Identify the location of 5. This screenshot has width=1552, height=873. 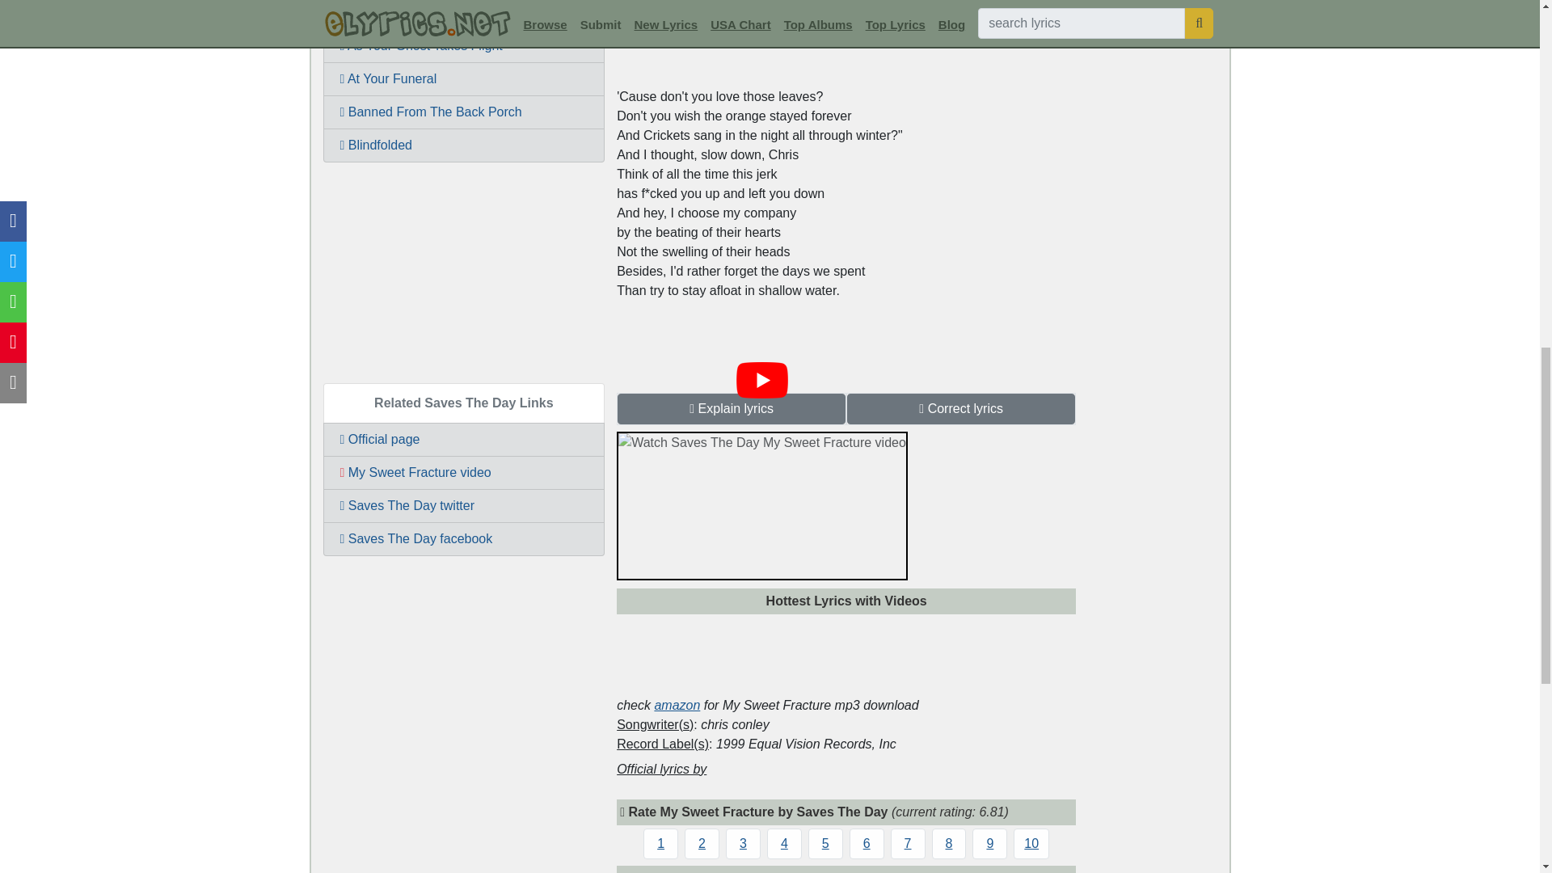
(825, 842).